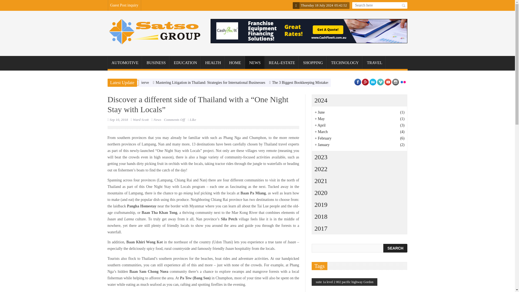 This screenshot has width=519, height=292. What do you see at coordinates (156, 63) in the screenshot?
I see `BUSINESS` at bounding box center [156, 63].